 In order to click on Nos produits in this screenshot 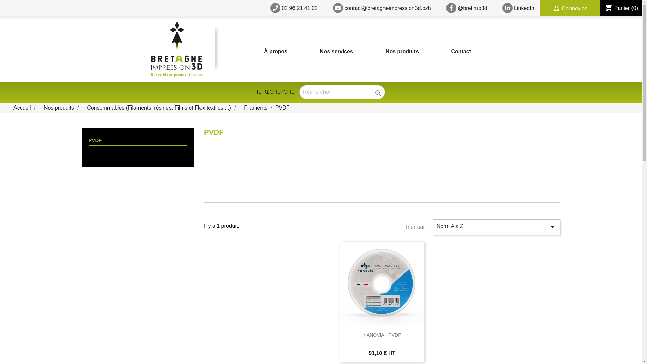, I will do `click(60, 108)`.